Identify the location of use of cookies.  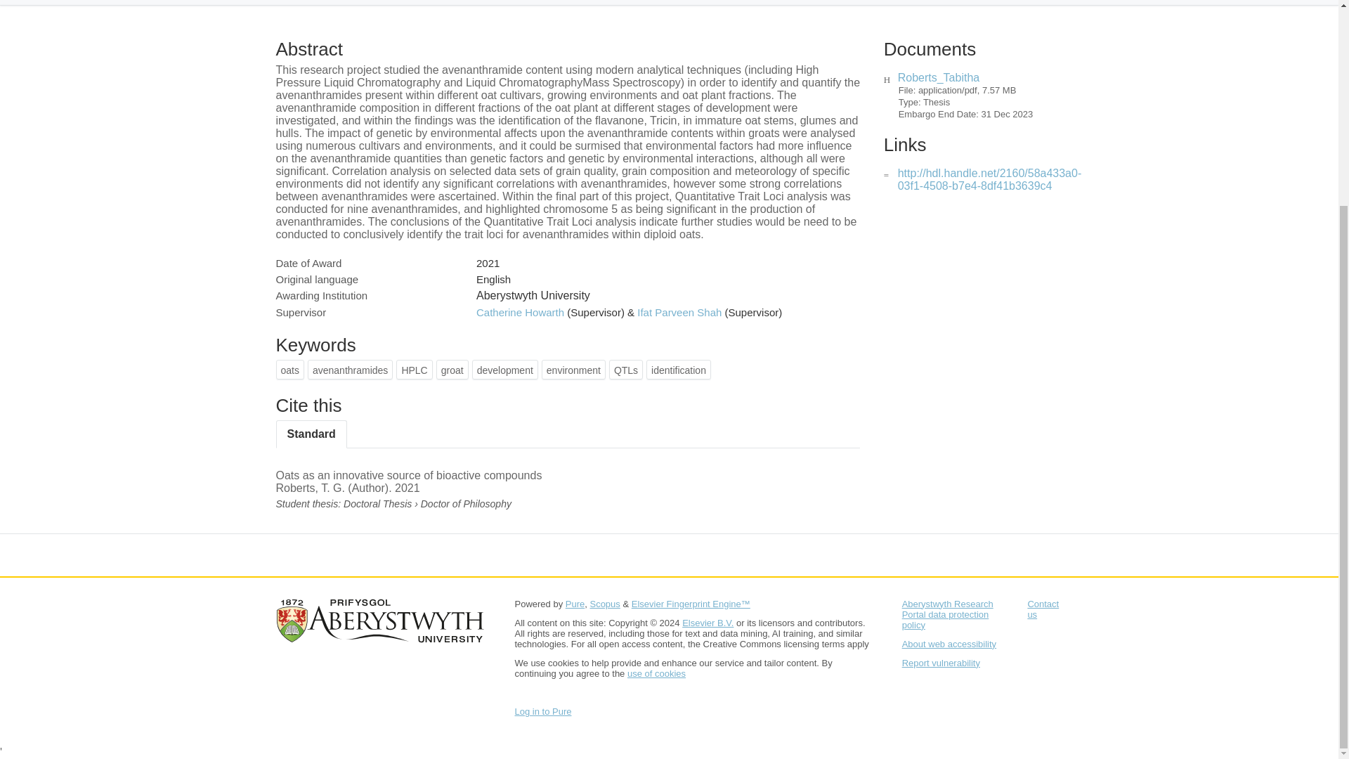
(656, 673).